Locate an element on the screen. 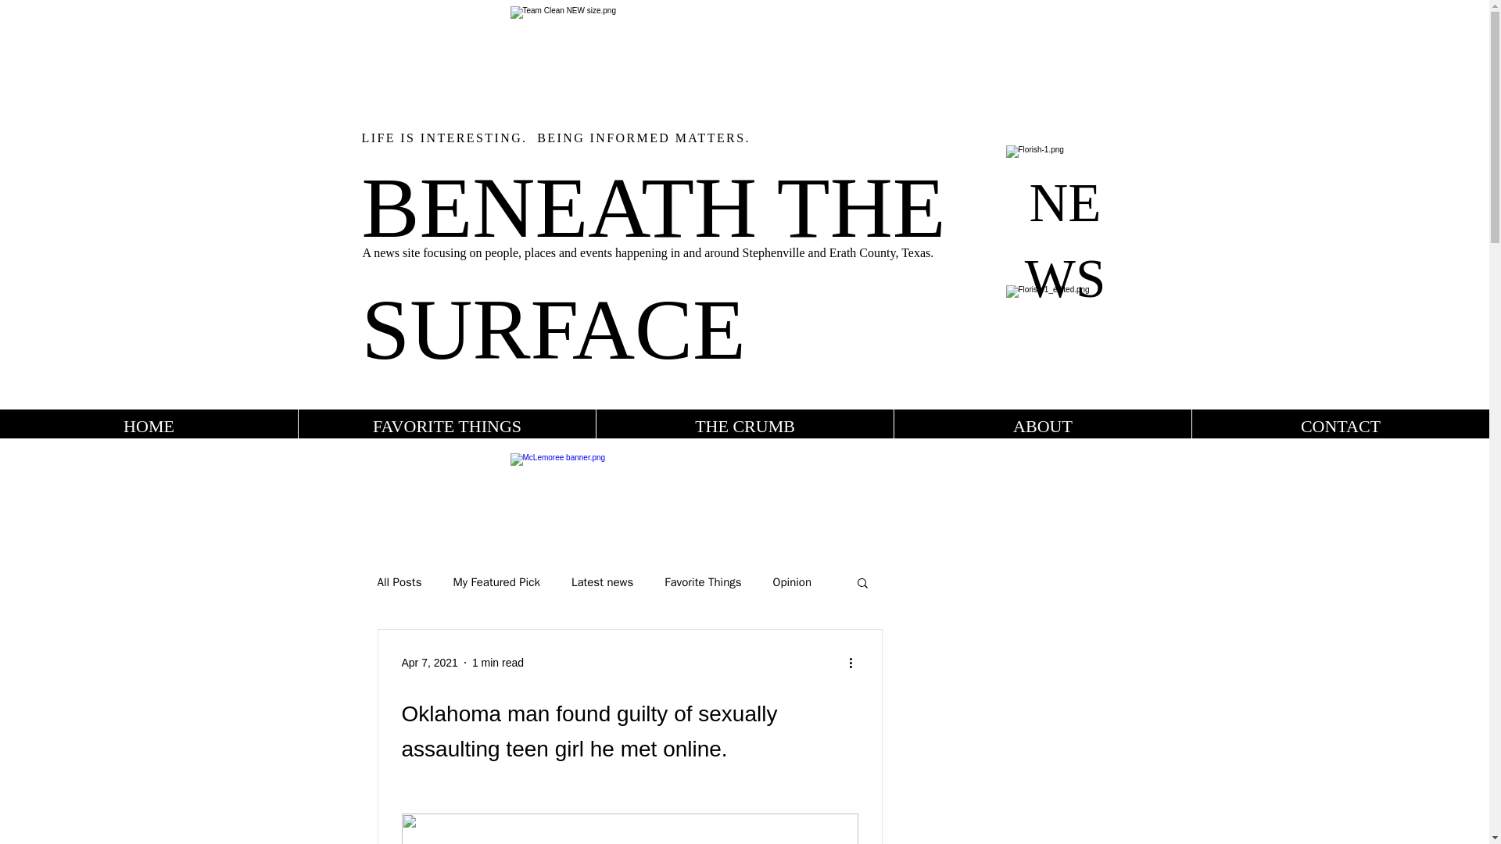 The height and width of the screenshot is (844, 1501). Latest news is located at coordinates (602, 581).